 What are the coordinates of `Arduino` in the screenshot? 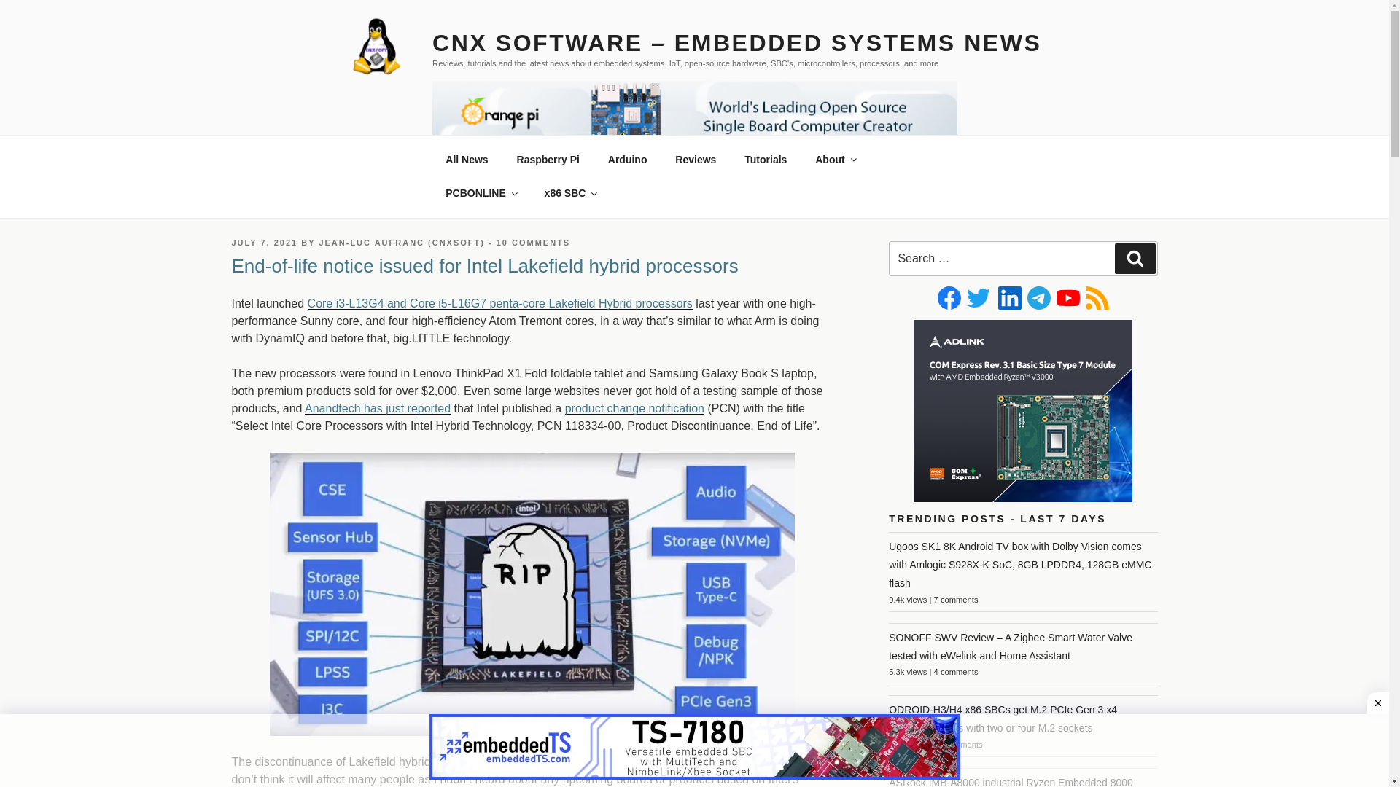 It's located at (627, 159).